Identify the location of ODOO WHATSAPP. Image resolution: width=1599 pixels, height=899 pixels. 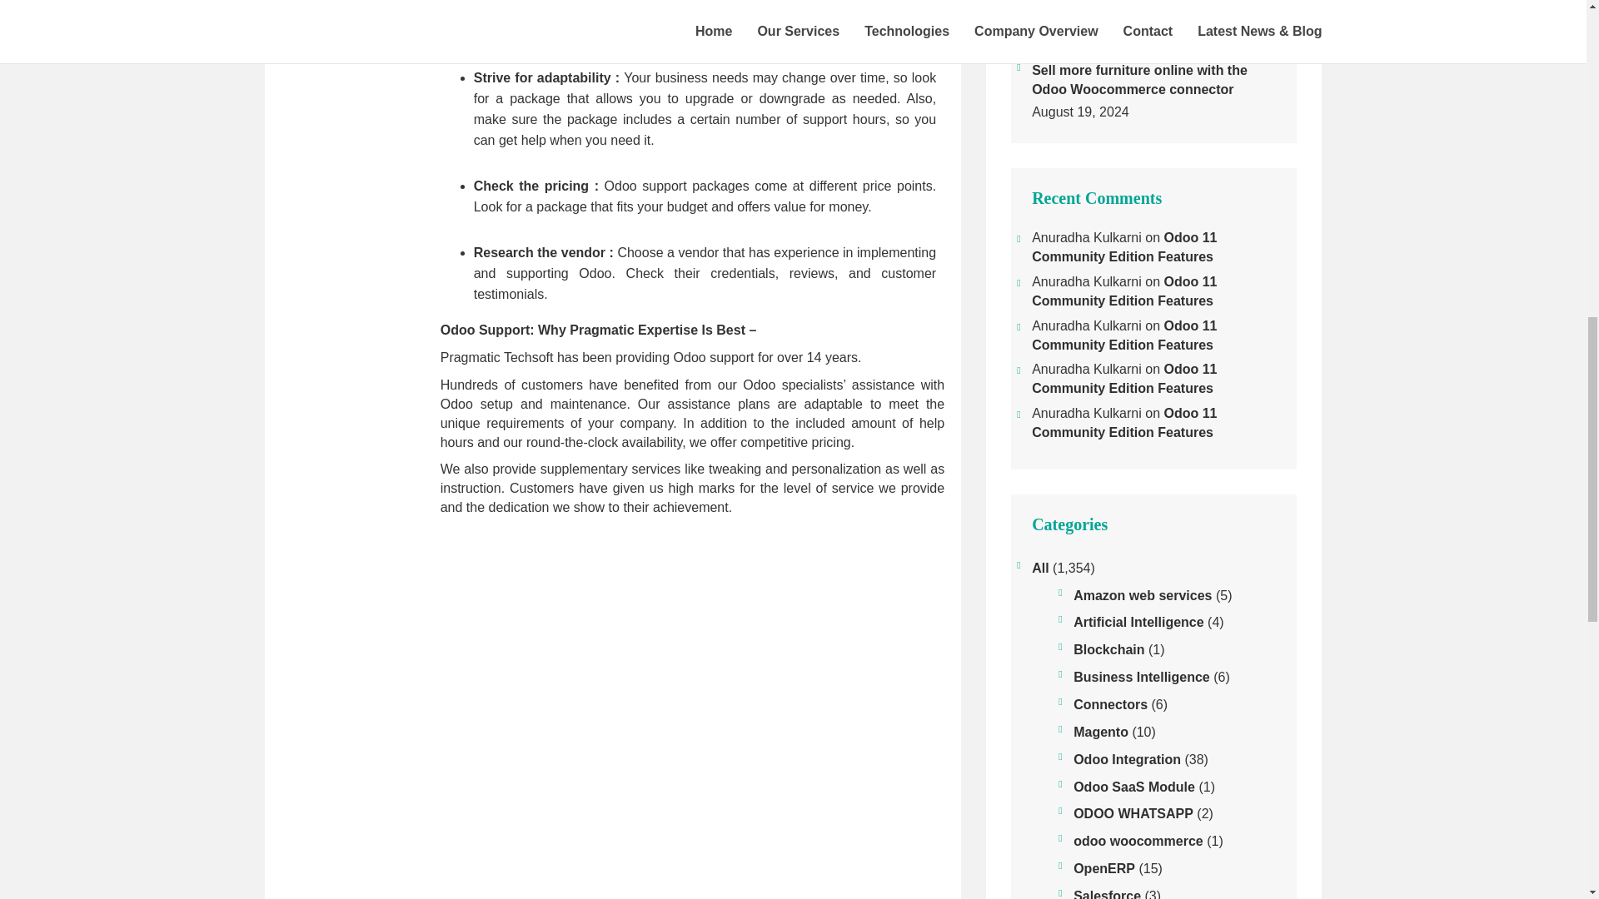
(1133, 814).